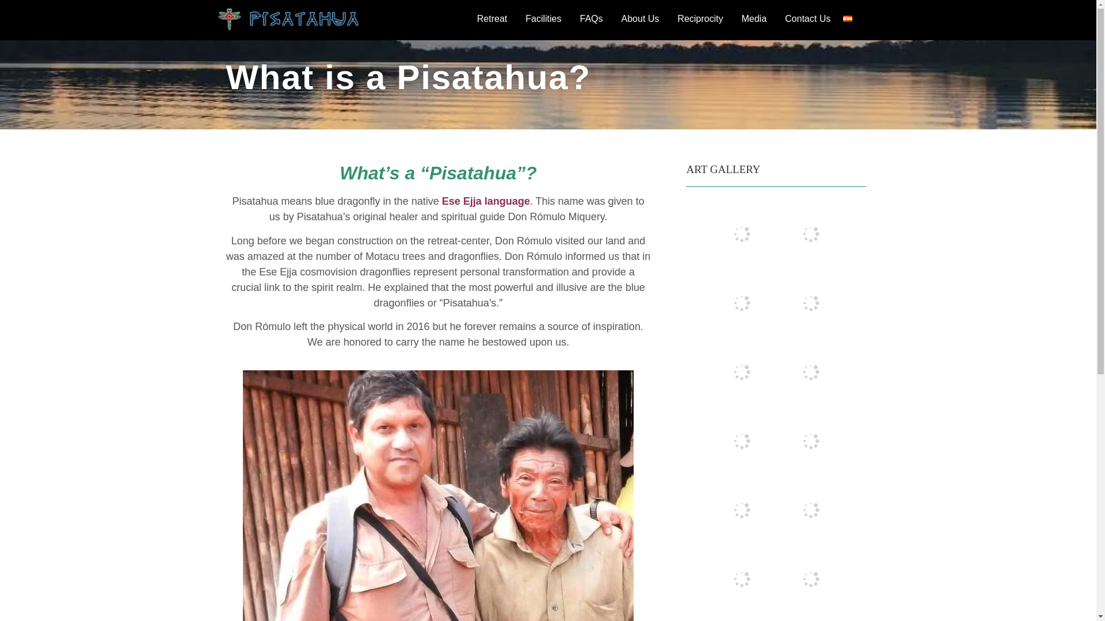 Image resolution: width=1105 pixels, height=621 pixels. Describe the element at coordinates (546, 10) in the screenshot. I see `Facilities` at that location.